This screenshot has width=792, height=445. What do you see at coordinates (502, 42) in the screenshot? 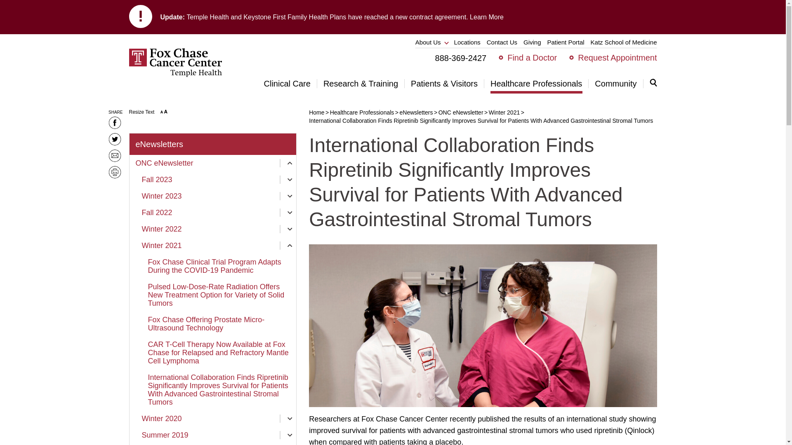
I see `Contact Us` at bounding box center [502, 42].